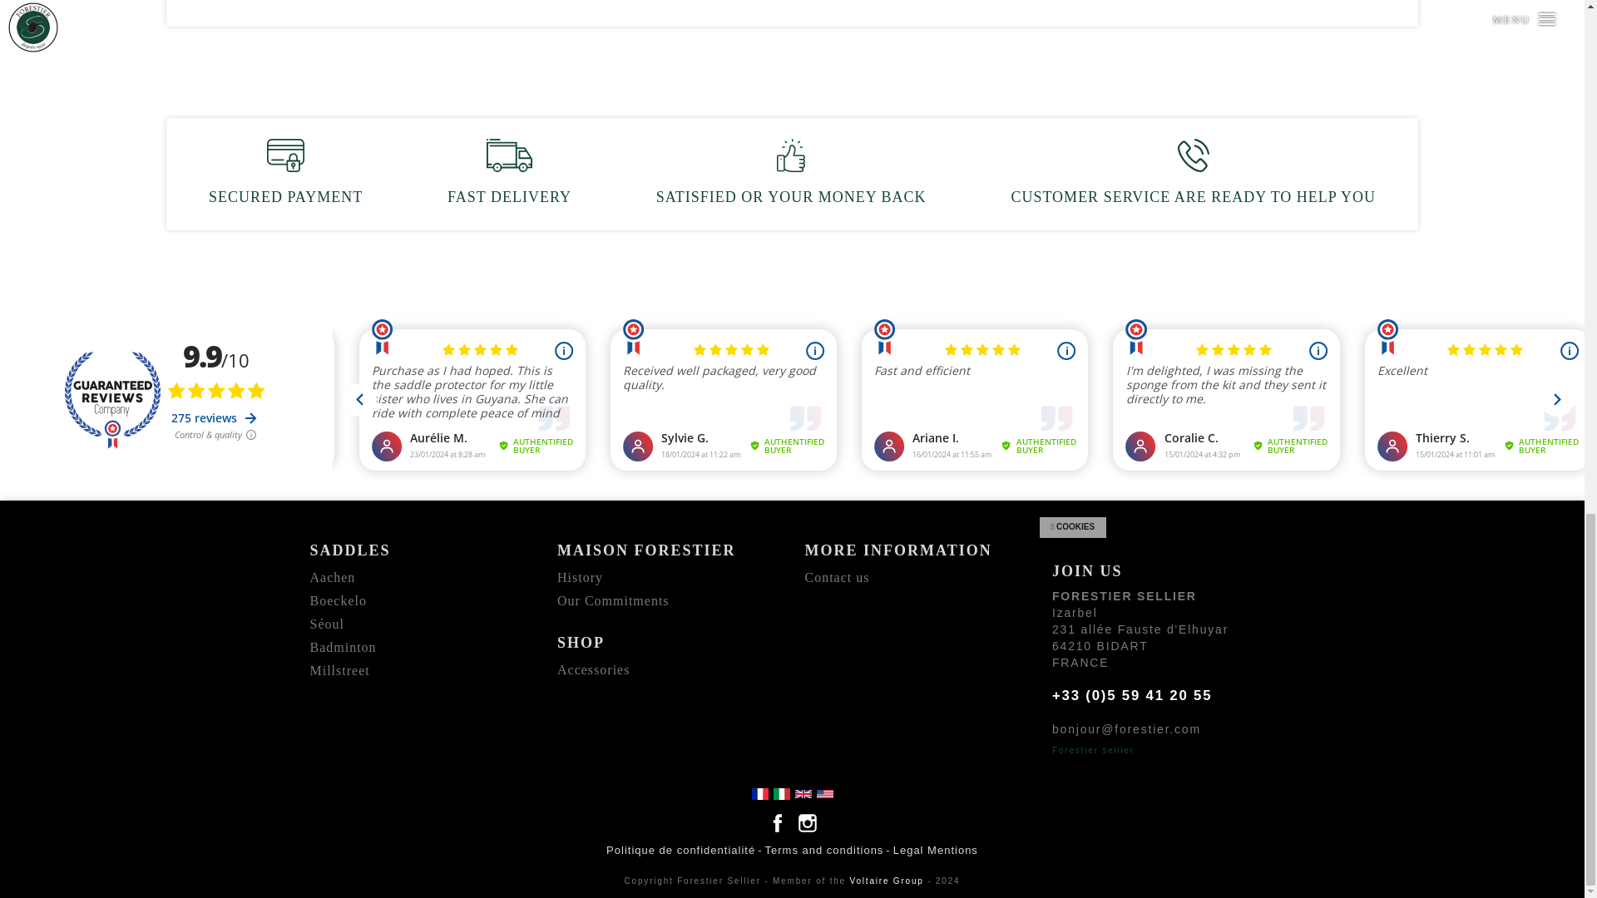  Describe the element at coordinates (823, 793) in the screenshot. I see `United States` at that location.